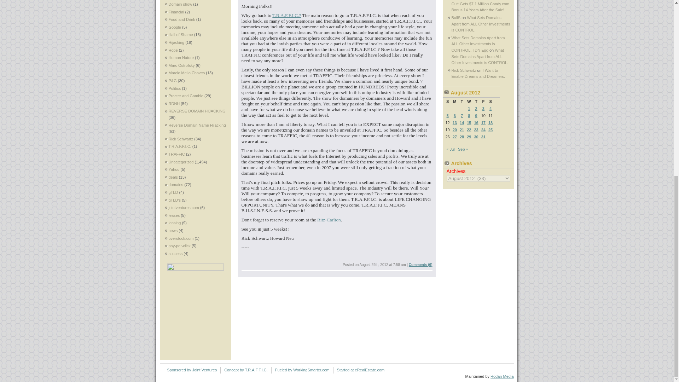 The height and width of the screenshot is (382, 679). I want to click on Procter and Gamble, so click(186, 95).